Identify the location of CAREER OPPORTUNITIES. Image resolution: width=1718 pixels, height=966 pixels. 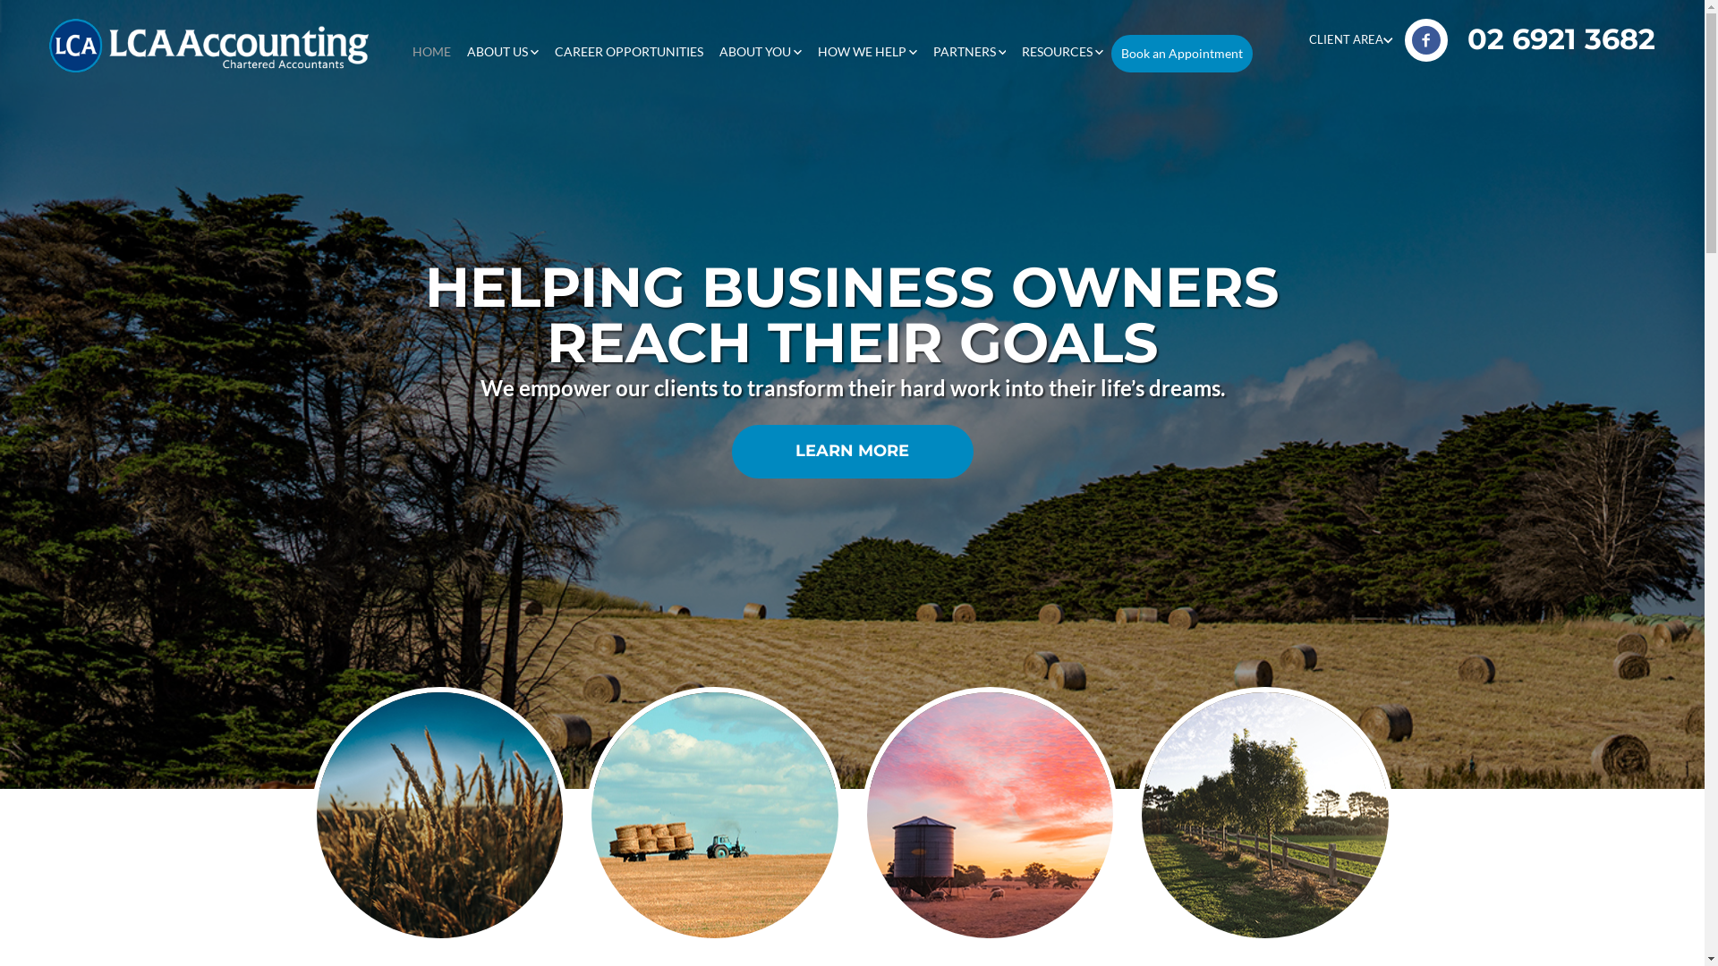
(629, 52).